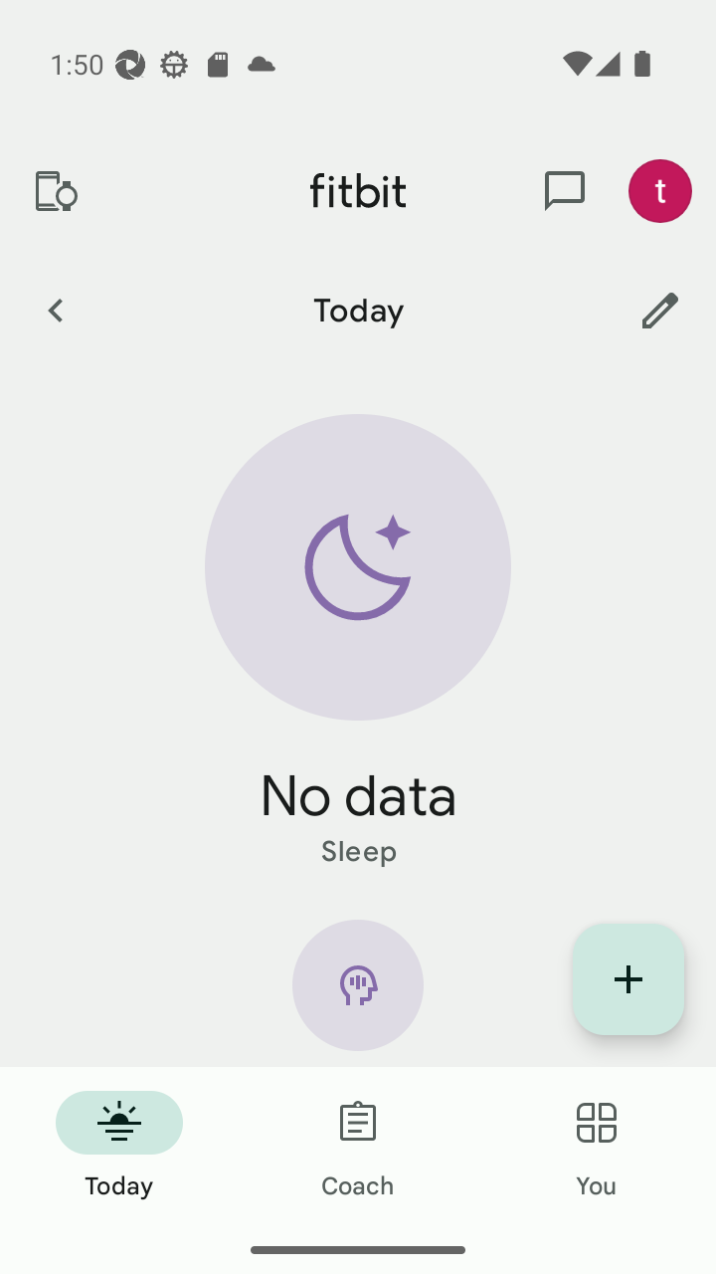  What do you see at coordinates (55, 191) in the screenshot?
I see `Devices and apps` at bounding box center [55, 191].